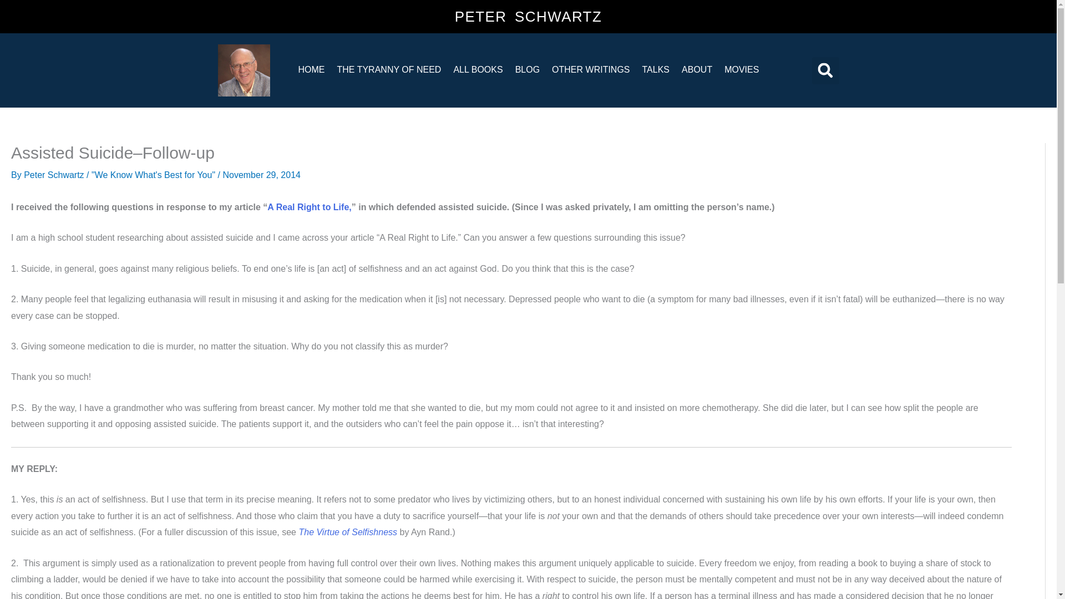 The width and height of the screenshot is (1065, 599). What do you see at coordinates (741, 69) in the screenshot?
I see `MOVIES` at bounding box center [741, 69].